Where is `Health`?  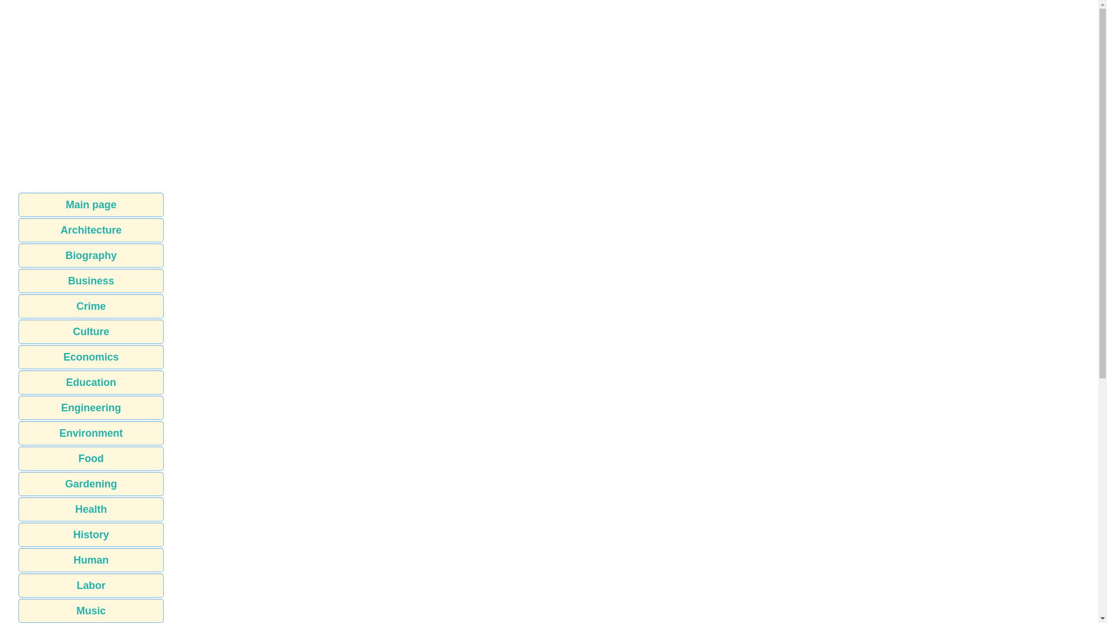
Health is located at coordinates (91, 509).